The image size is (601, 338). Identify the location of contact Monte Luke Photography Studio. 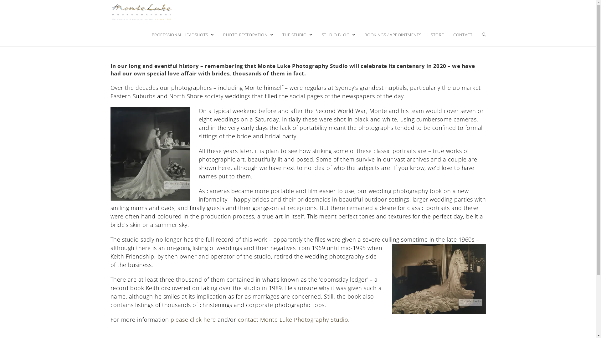
(293, 320).